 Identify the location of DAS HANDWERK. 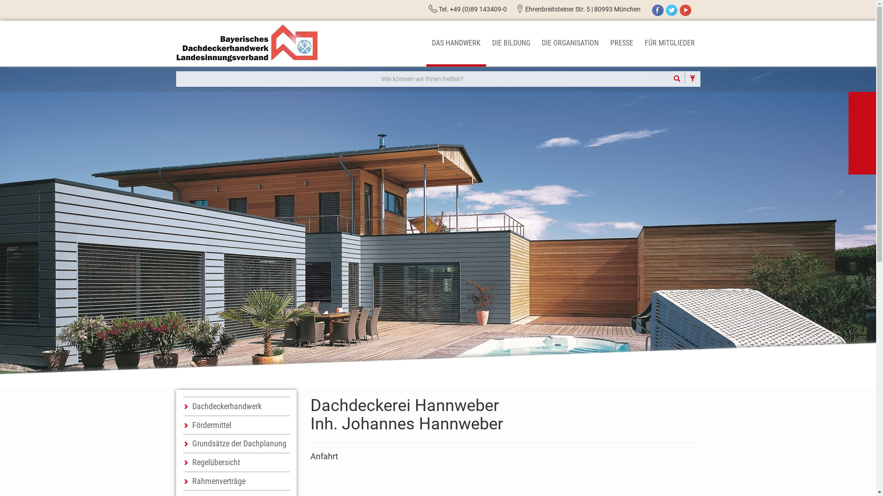
(456, 44).